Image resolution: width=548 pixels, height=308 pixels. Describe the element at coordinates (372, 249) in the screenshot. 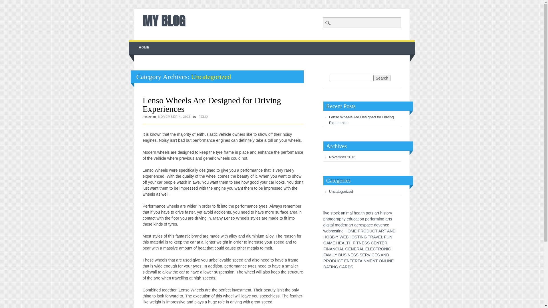

I see `E` at that location.